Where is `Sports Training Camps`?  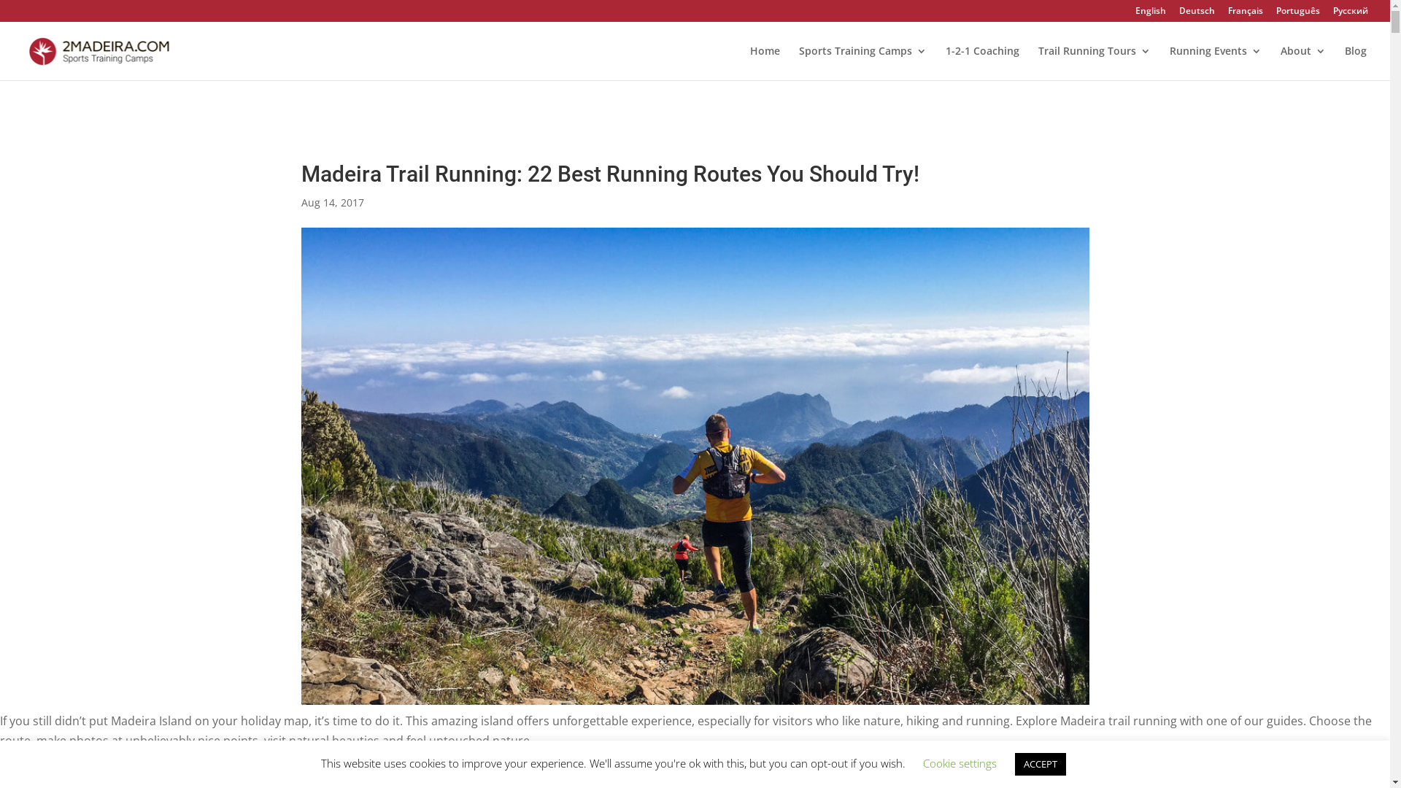
Sports Training Camps is located at coordinates (862, 63).